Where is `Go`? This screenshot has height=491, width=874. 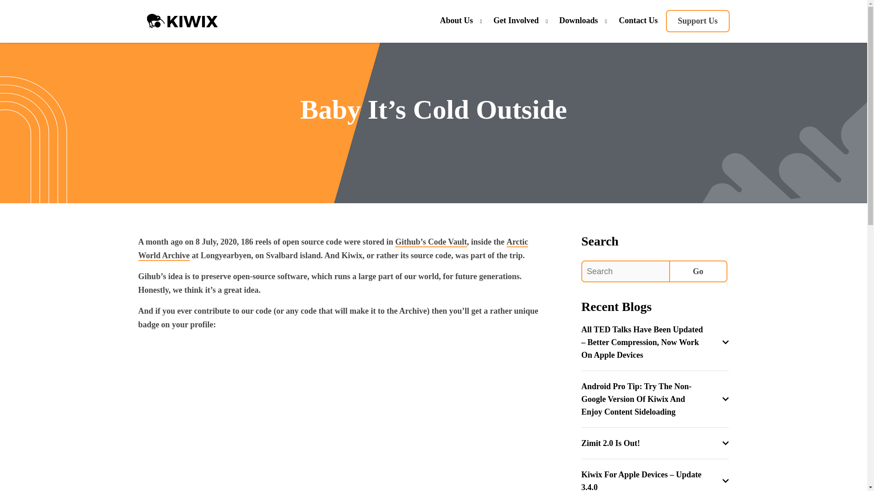 Go is located at coordinates (698, 271).